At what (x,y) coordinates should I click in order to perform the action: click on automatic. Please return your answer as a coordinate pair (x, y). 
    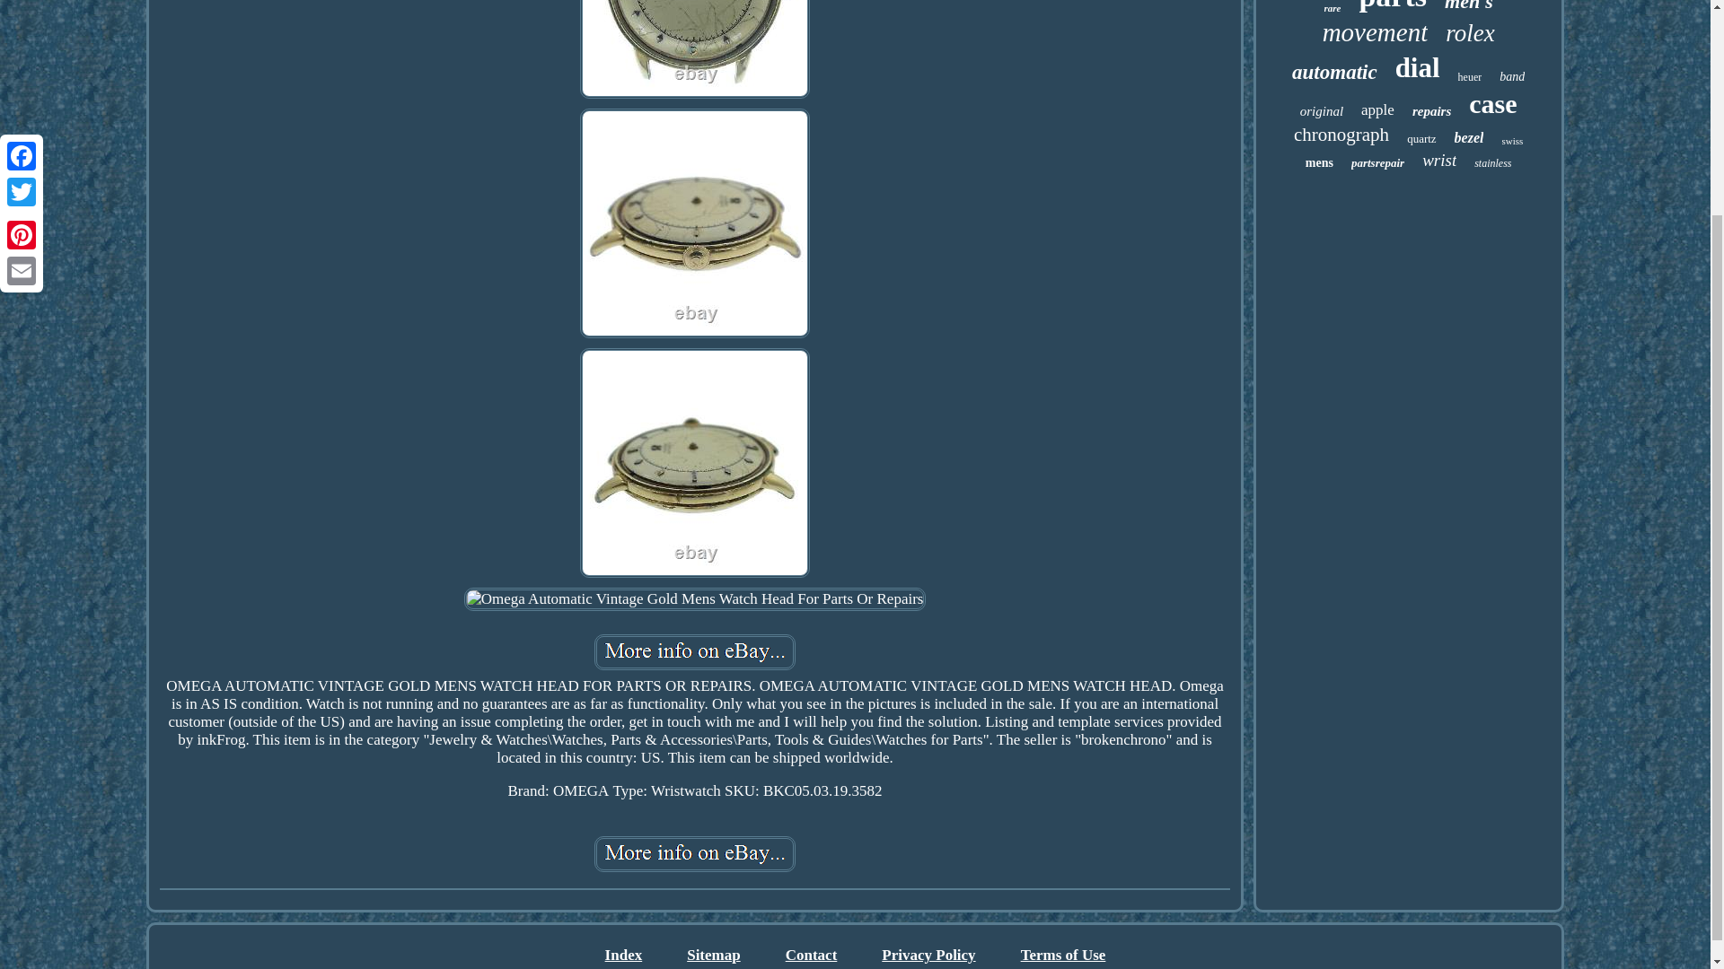
    Looking at the image, I should click on (1334, 72).